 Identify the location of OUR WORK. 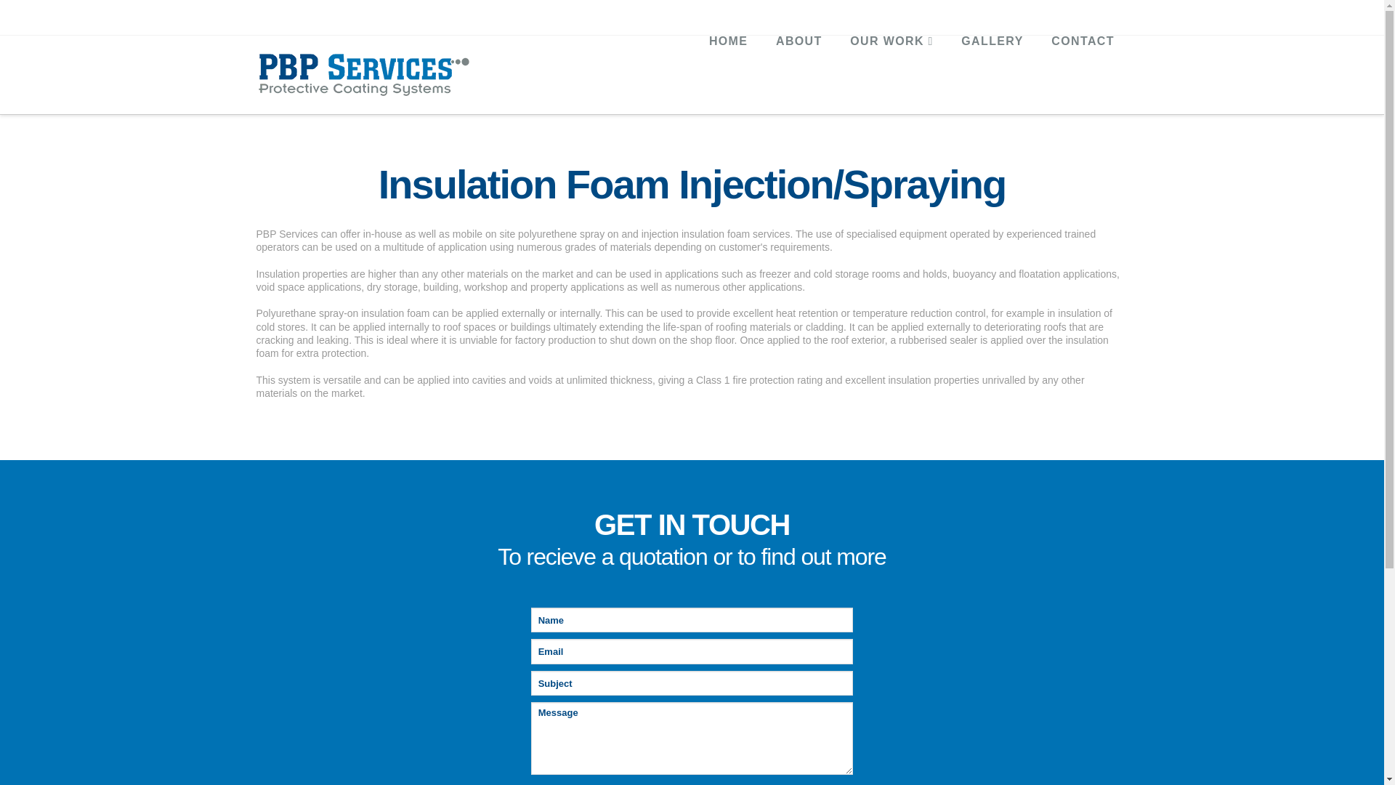
(891, 68).